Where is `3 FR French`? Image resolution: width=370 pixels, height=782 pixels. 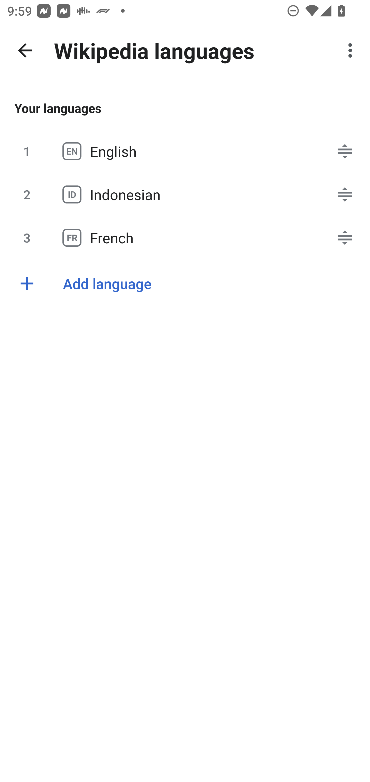
3 FR French is located at coordinates (185, 238).